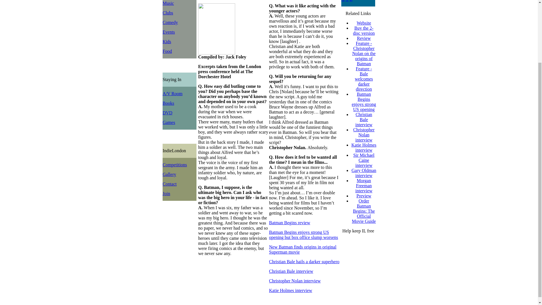 The image size is (542, 305). Describe the element at coordinates (166, 194) in the screenshot. I see `Join` at that location.